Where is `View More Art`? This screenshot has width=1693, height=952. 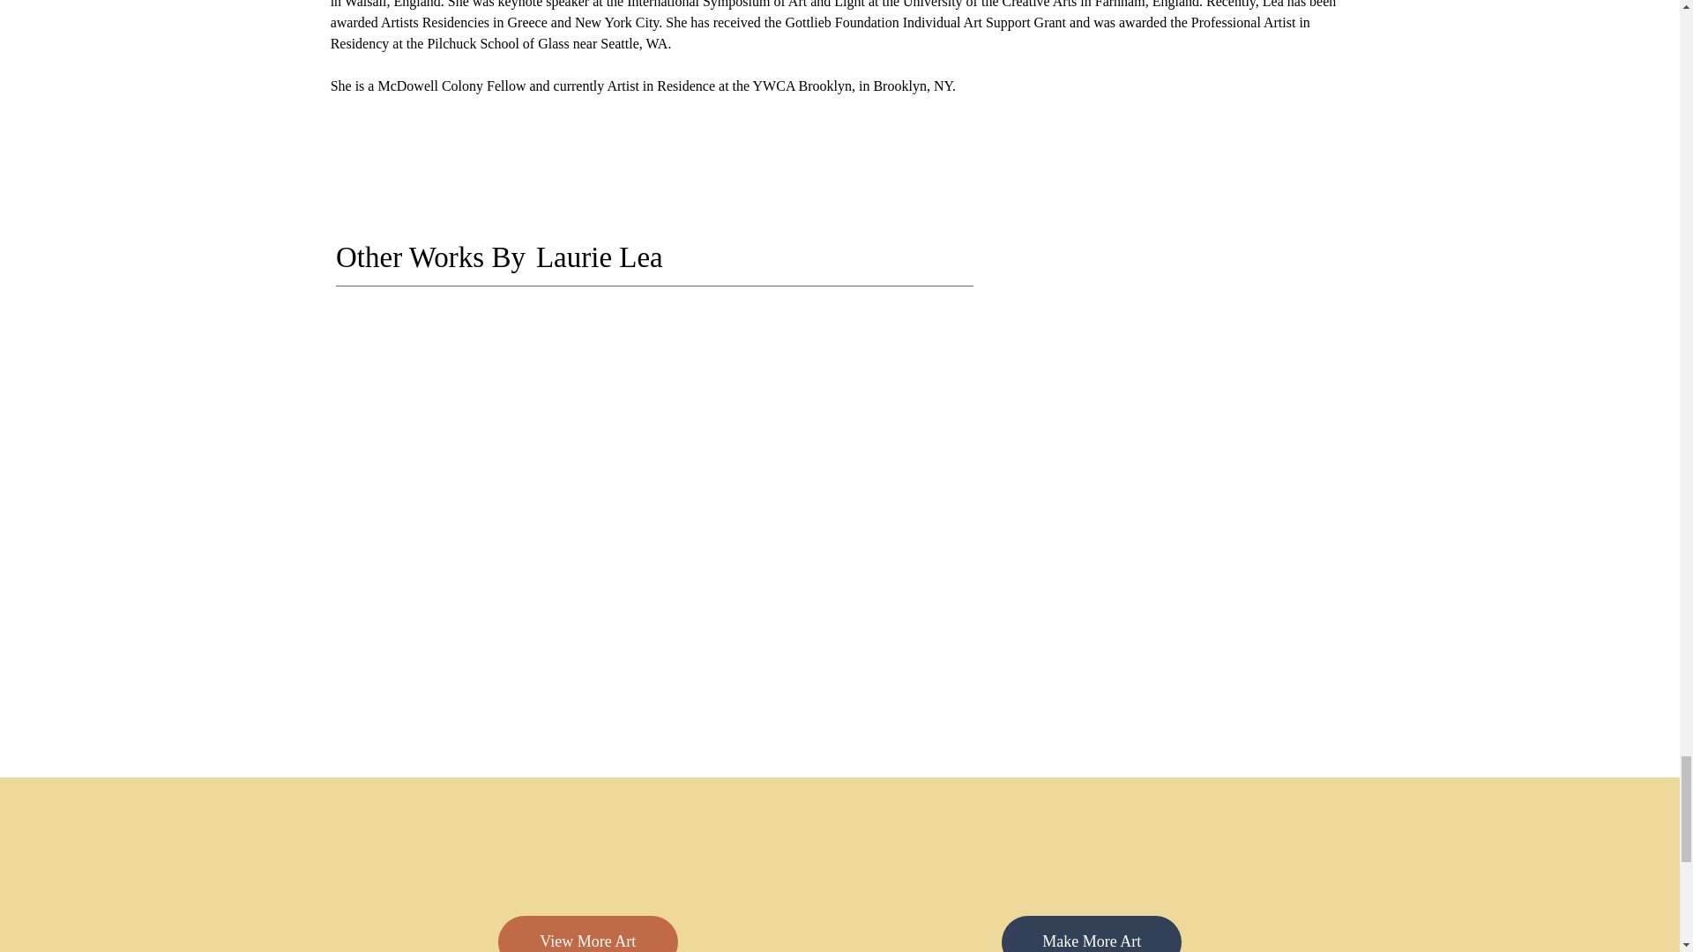
View More Art is located at coordinates (587, 933).